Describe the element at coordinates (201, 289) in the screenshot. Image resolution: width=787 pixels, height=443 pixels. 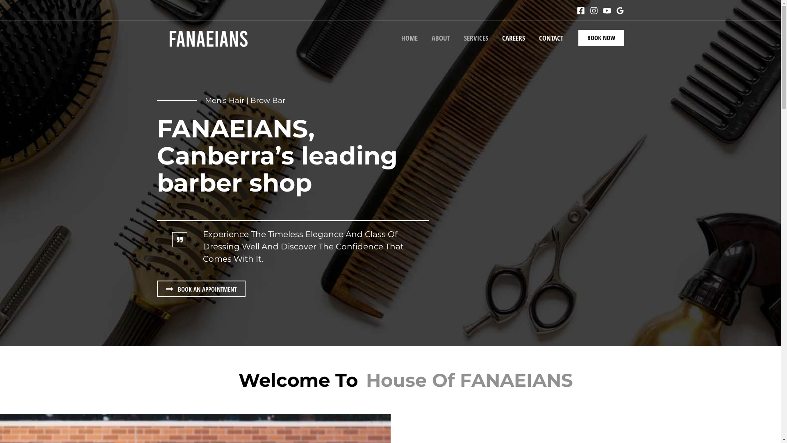
I see `BOOK AN APPOINTMENT` at that location.